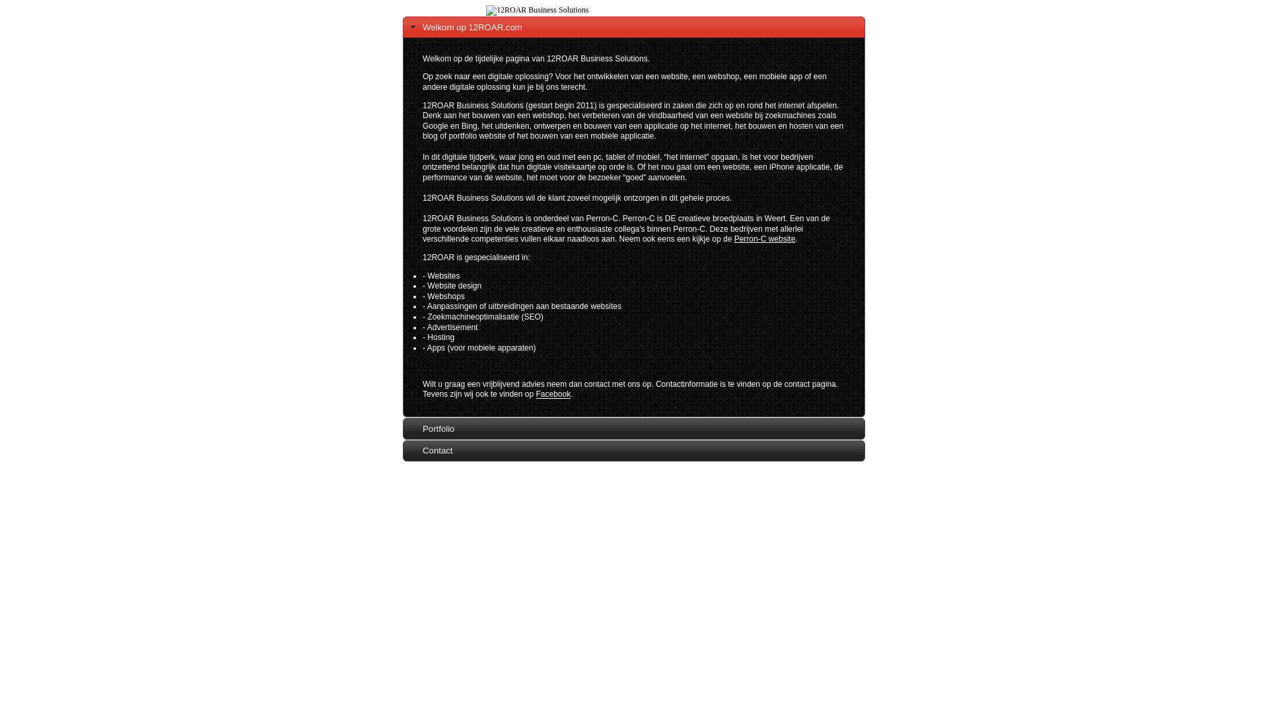 This screenshot has height=713, width=1268. Describe the element at coordinates (634, 451) in the screenshot. I see `Contact` at that location.